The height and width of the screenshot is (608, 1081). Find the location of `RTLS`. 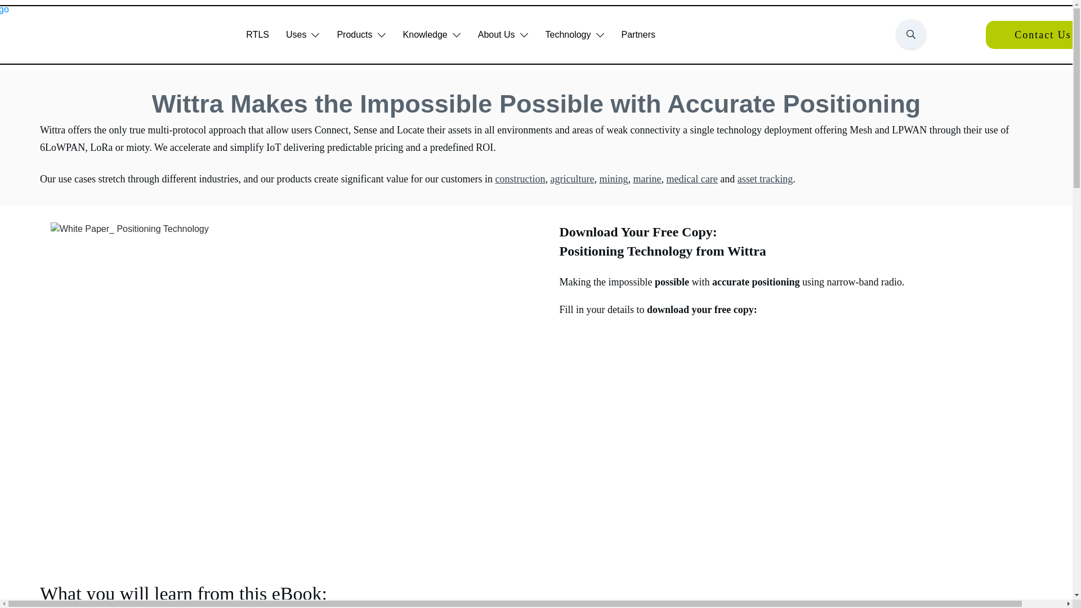

RTLS is located at coordinates (258, 35).